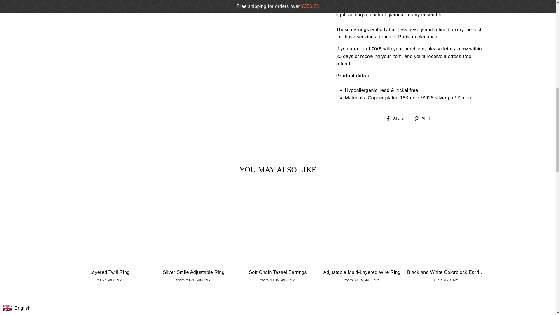  I want to click on Share on Facebook, so click(397, 118).